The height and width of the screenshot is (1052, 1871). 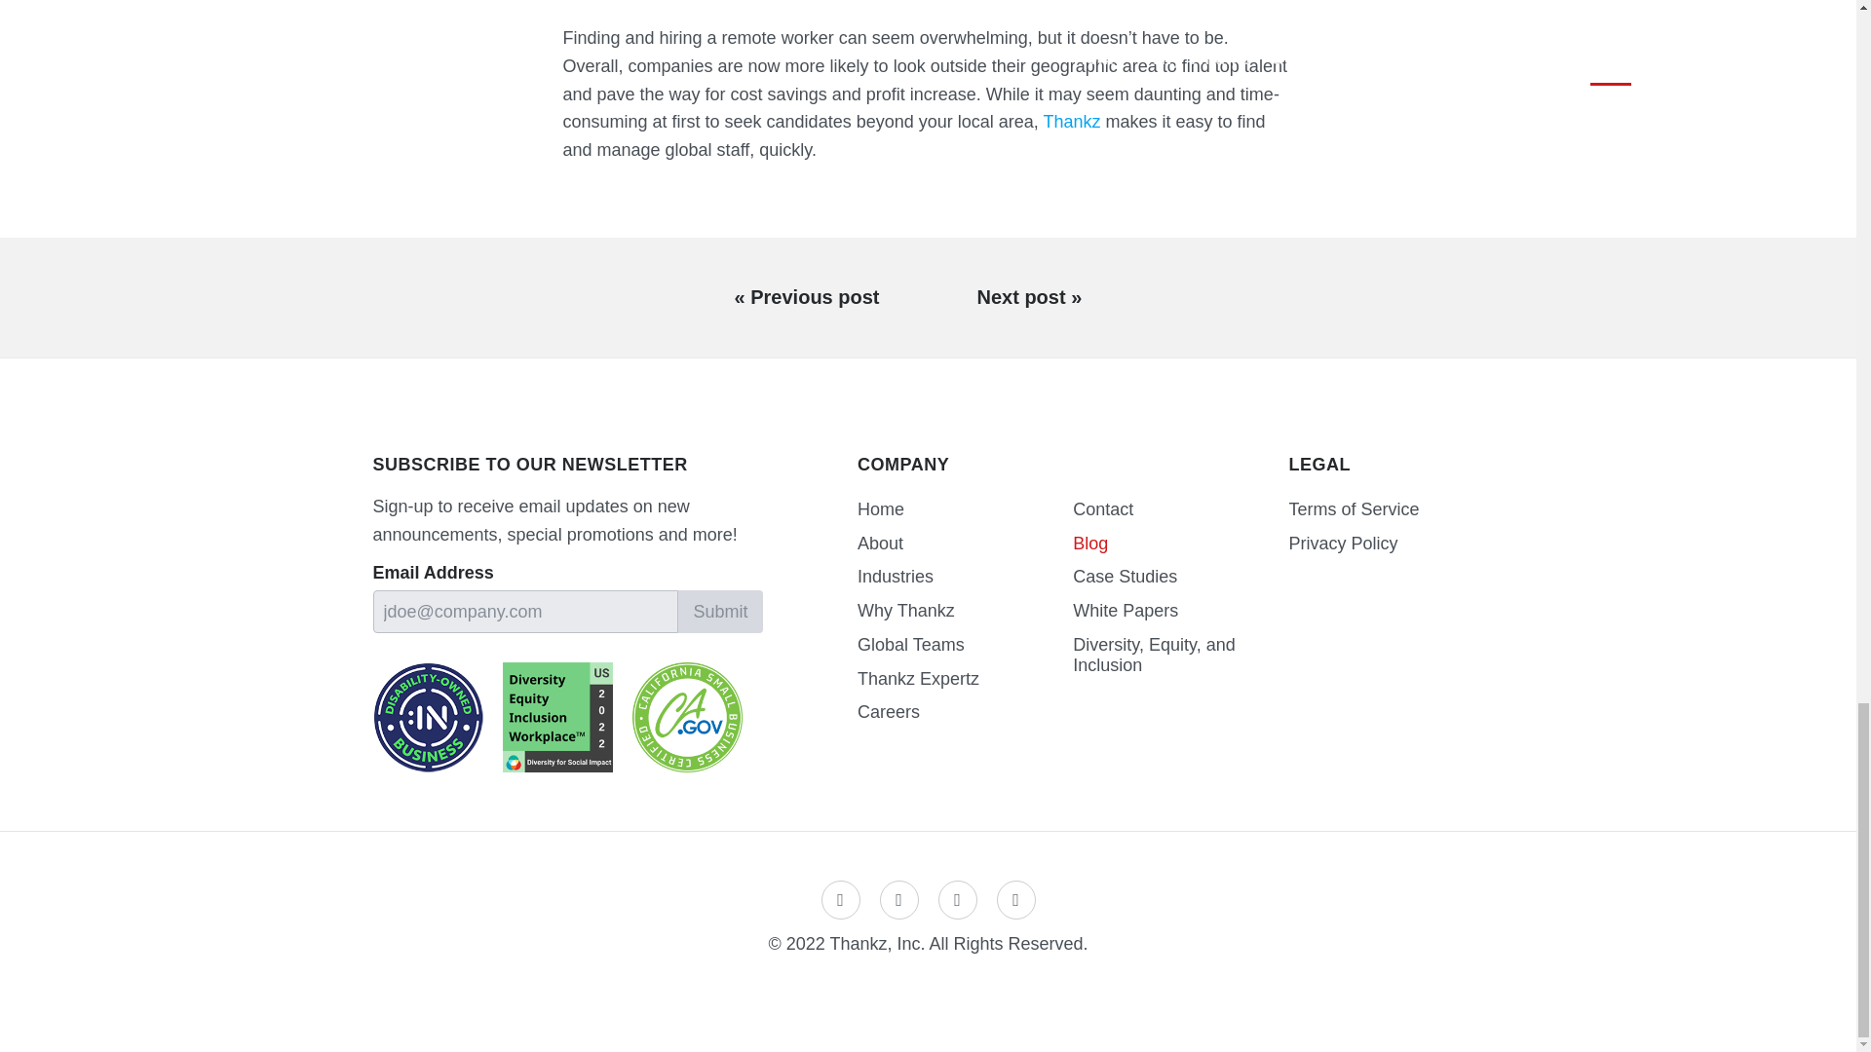 I want to click on Careers, so click(x=965, y=712).